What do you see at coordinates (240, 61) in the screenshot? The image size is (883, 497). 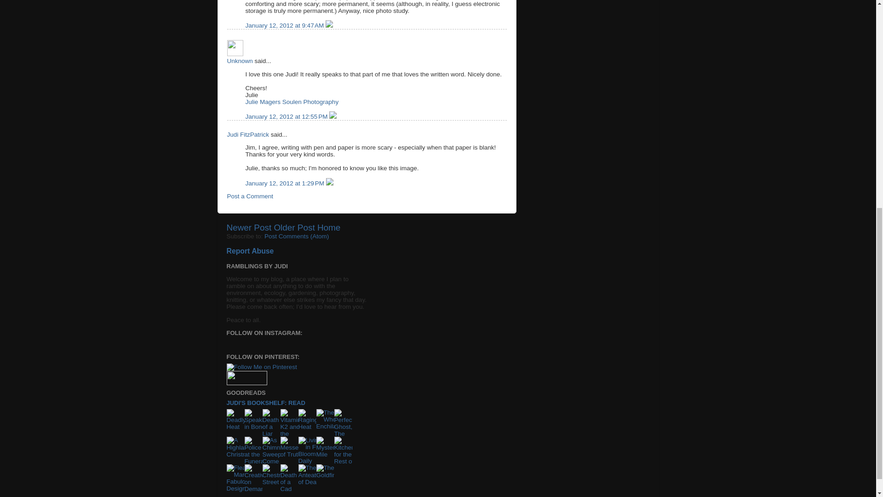 I see `Unknown` at bounding box center [240, 61].